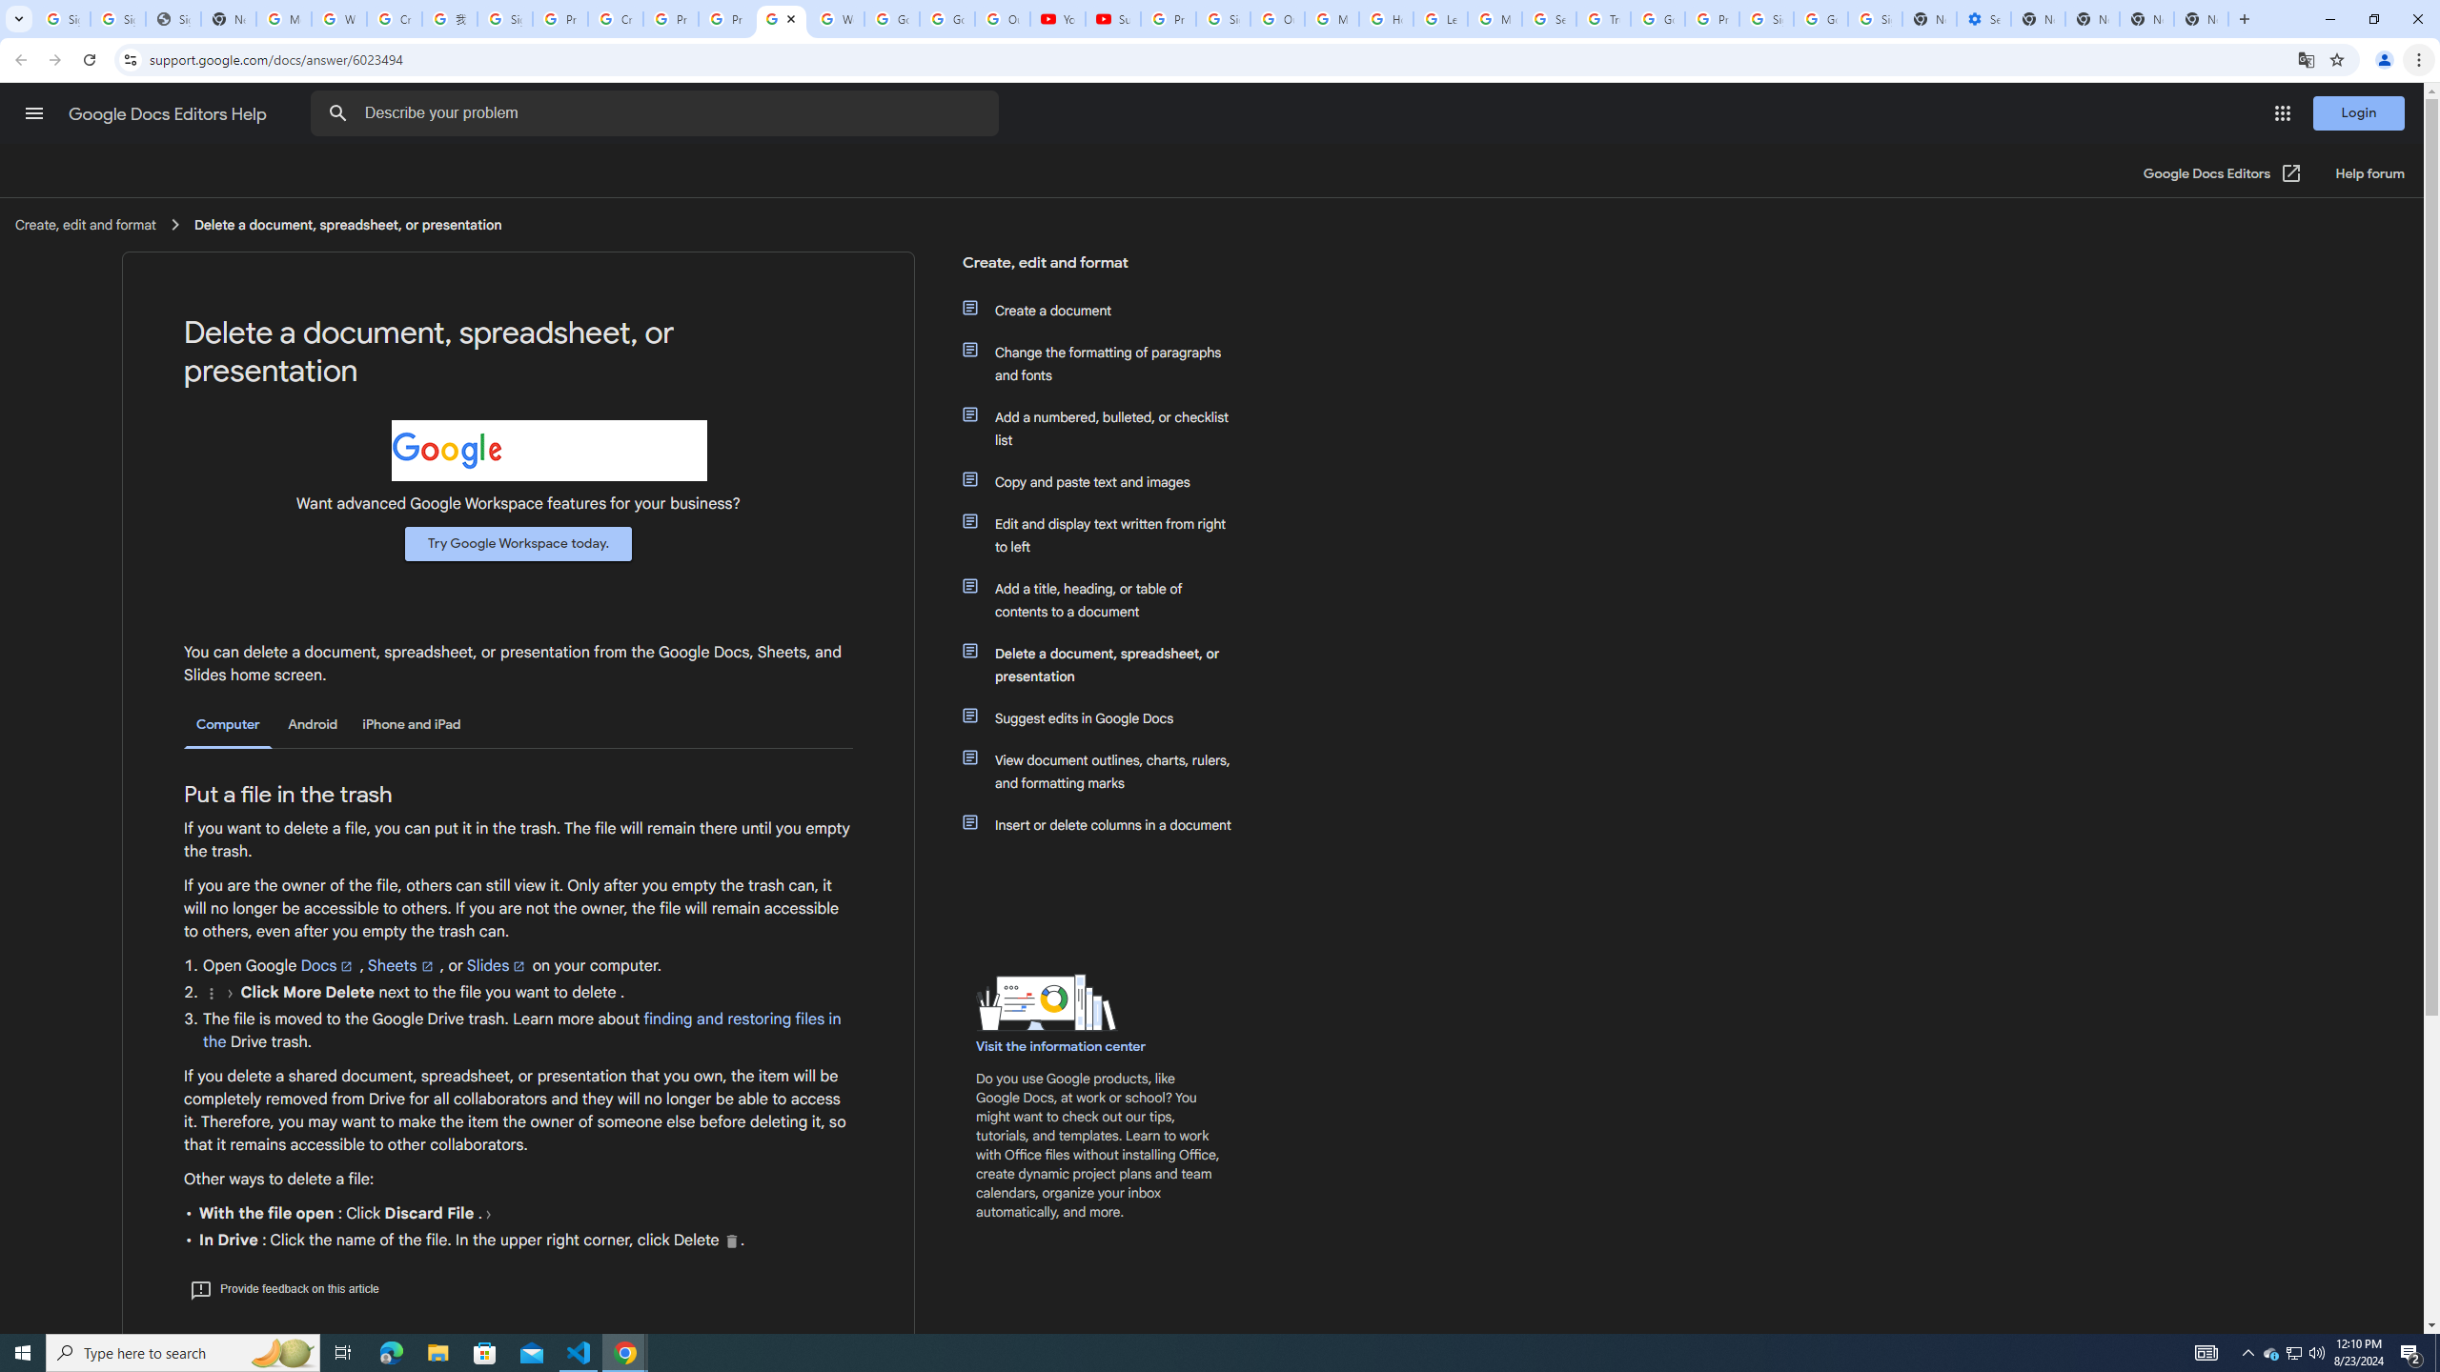  I want to click on Delete a document, spreadsheet, or presentation, so click(1108, 664).